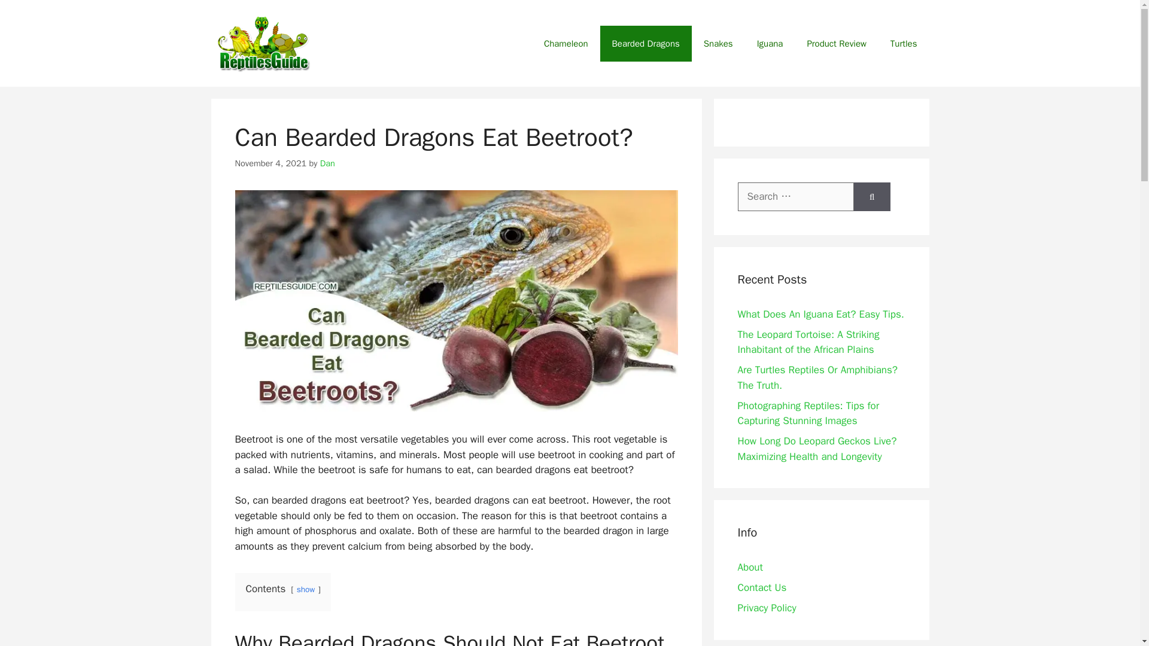  What do you see at coordinates (808, 413) in the screenshot?
I see `Photographing Reptiles: Tips for Capturing Stunning Images` at bounding box center [808, 413].